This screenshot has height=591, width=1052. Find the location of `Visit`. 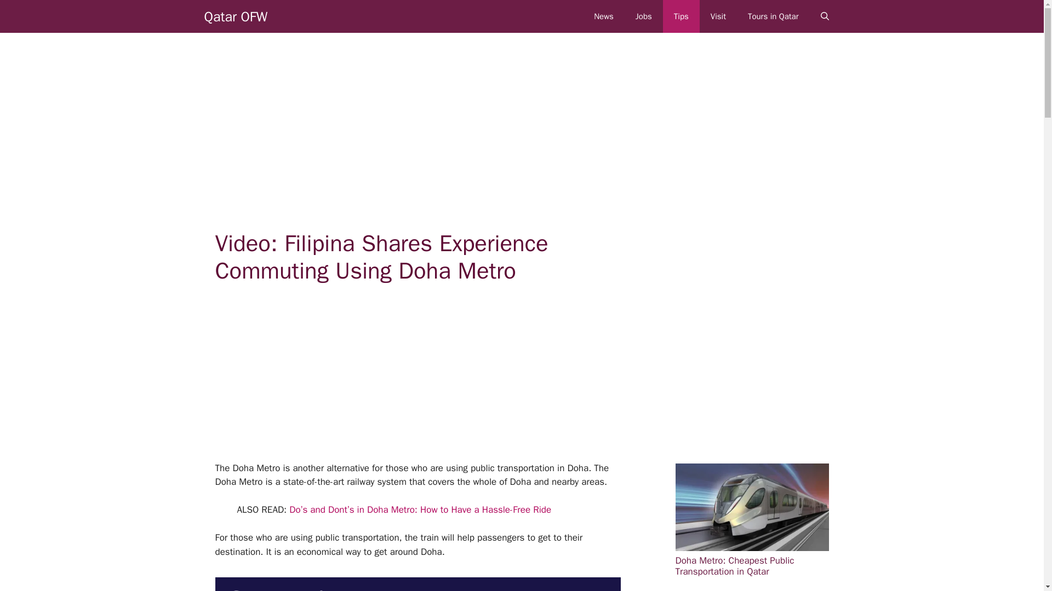

Visit is located at coordinates (718, 16).